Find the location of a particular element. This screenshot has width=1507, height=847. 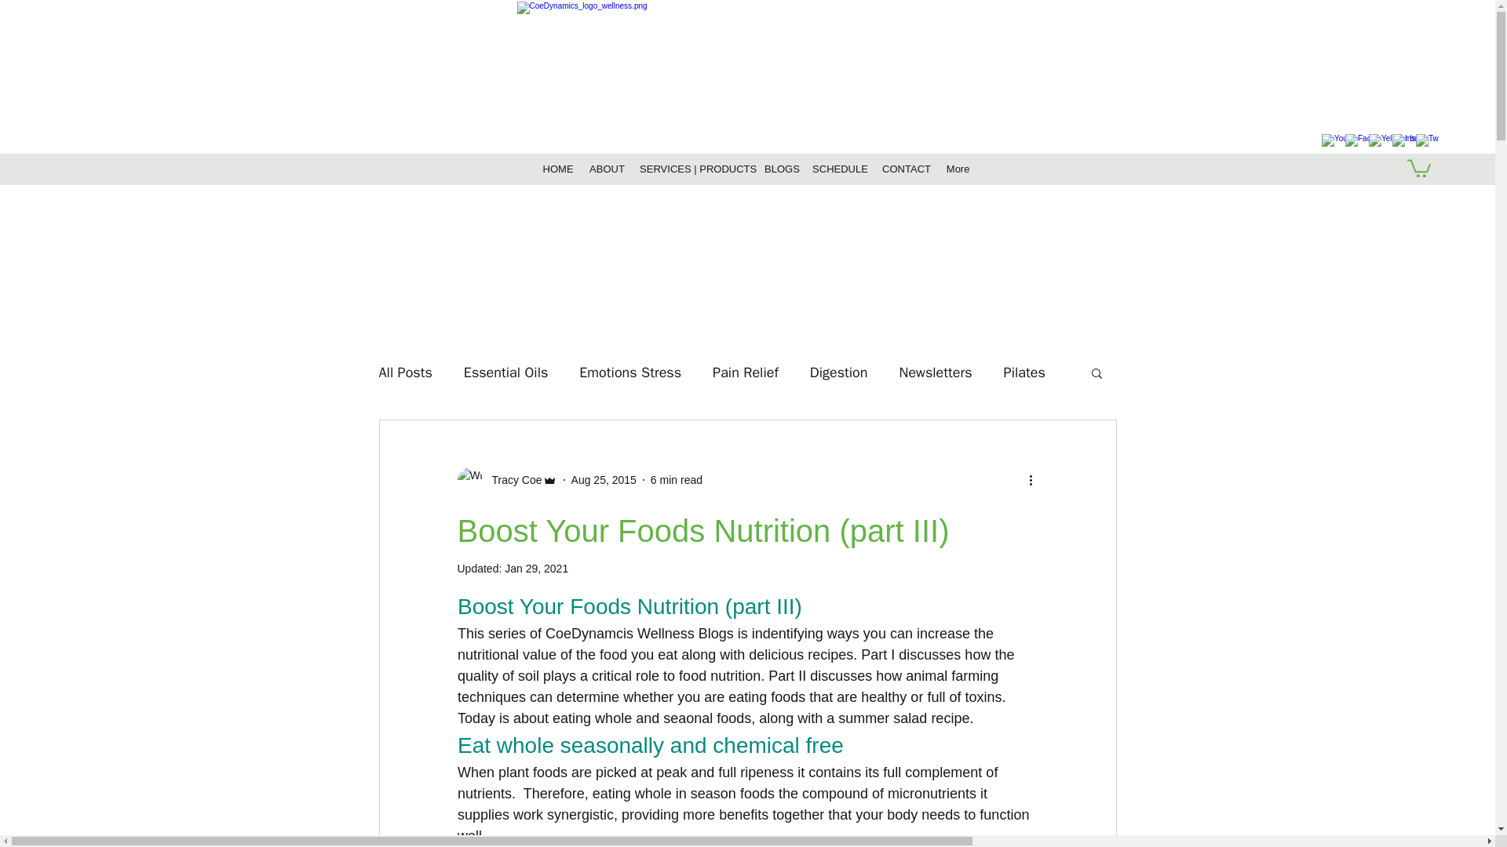

Essential Oils is located at coordinates (505, 373).